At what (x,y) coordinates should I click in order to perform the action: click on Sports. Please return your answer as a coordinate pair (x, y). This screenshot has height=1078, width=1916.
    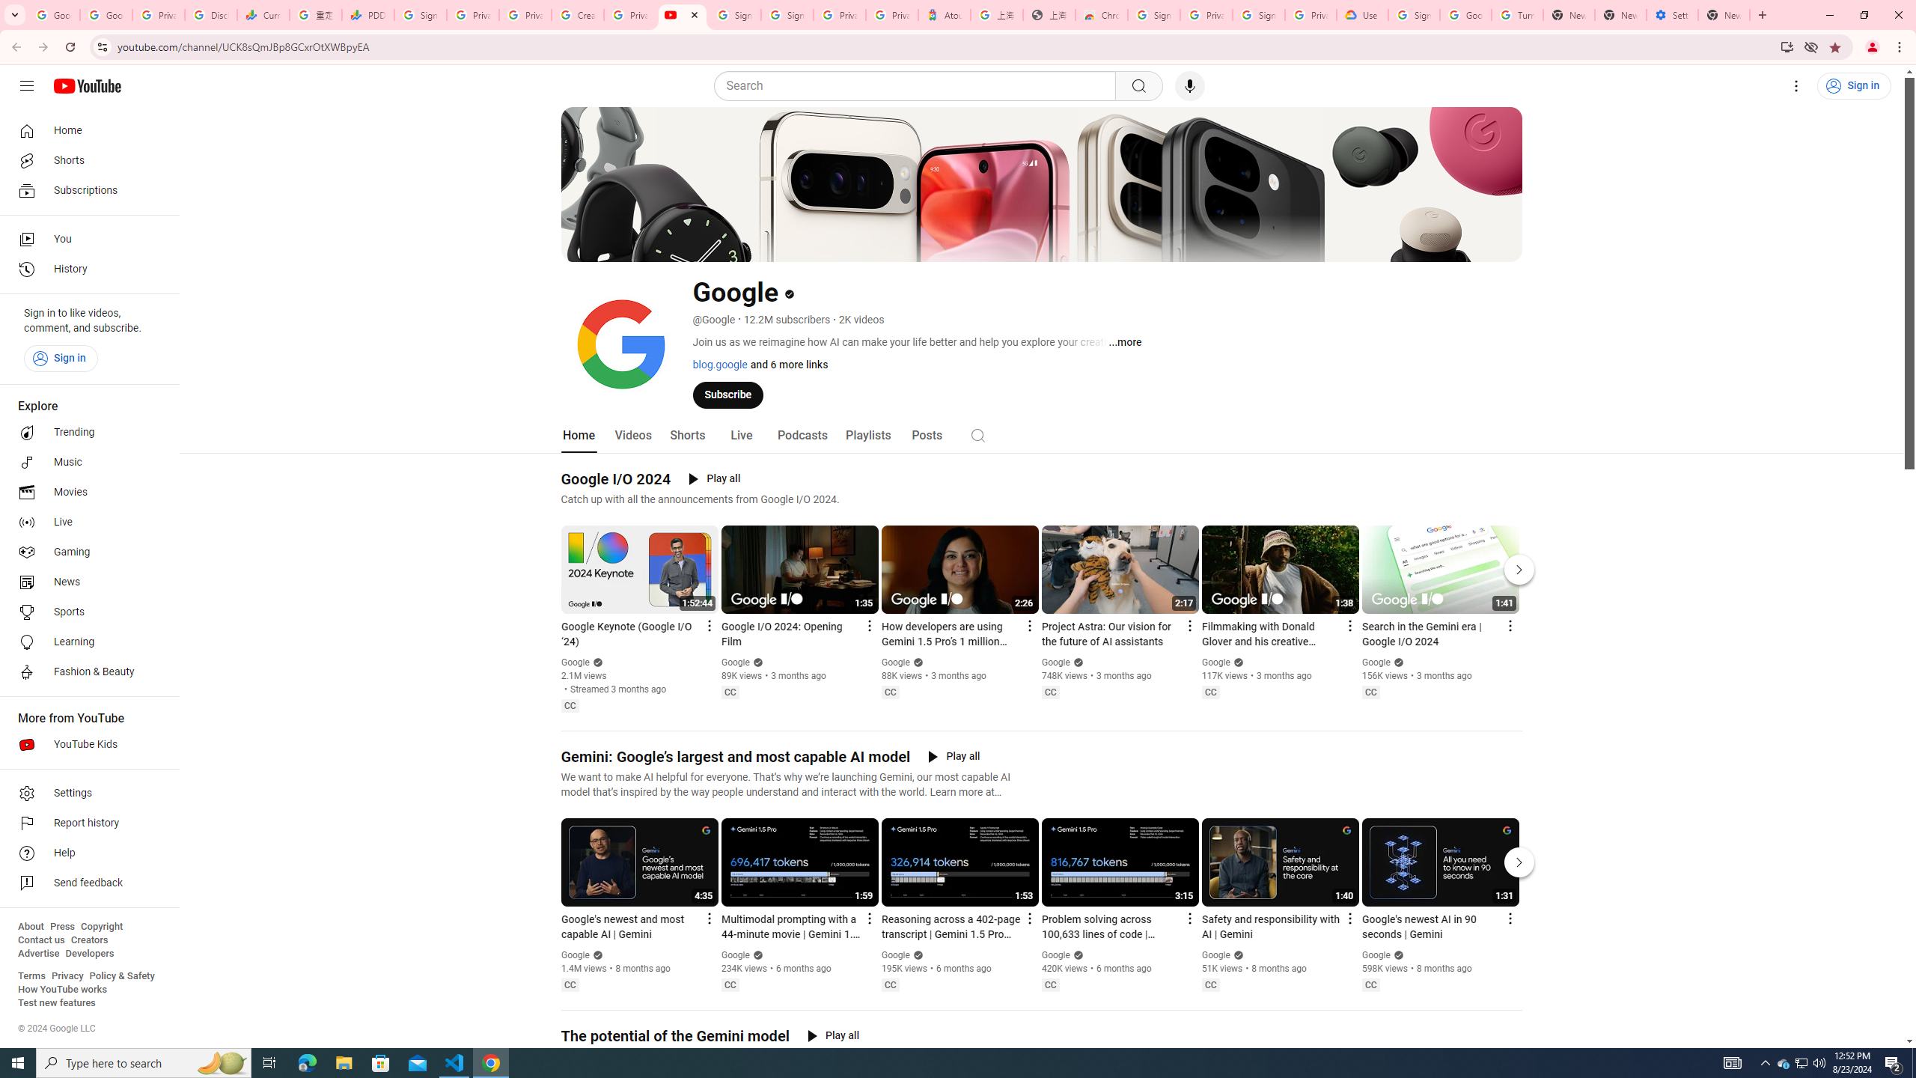
    Looking at the image, I should click on (85, 612).